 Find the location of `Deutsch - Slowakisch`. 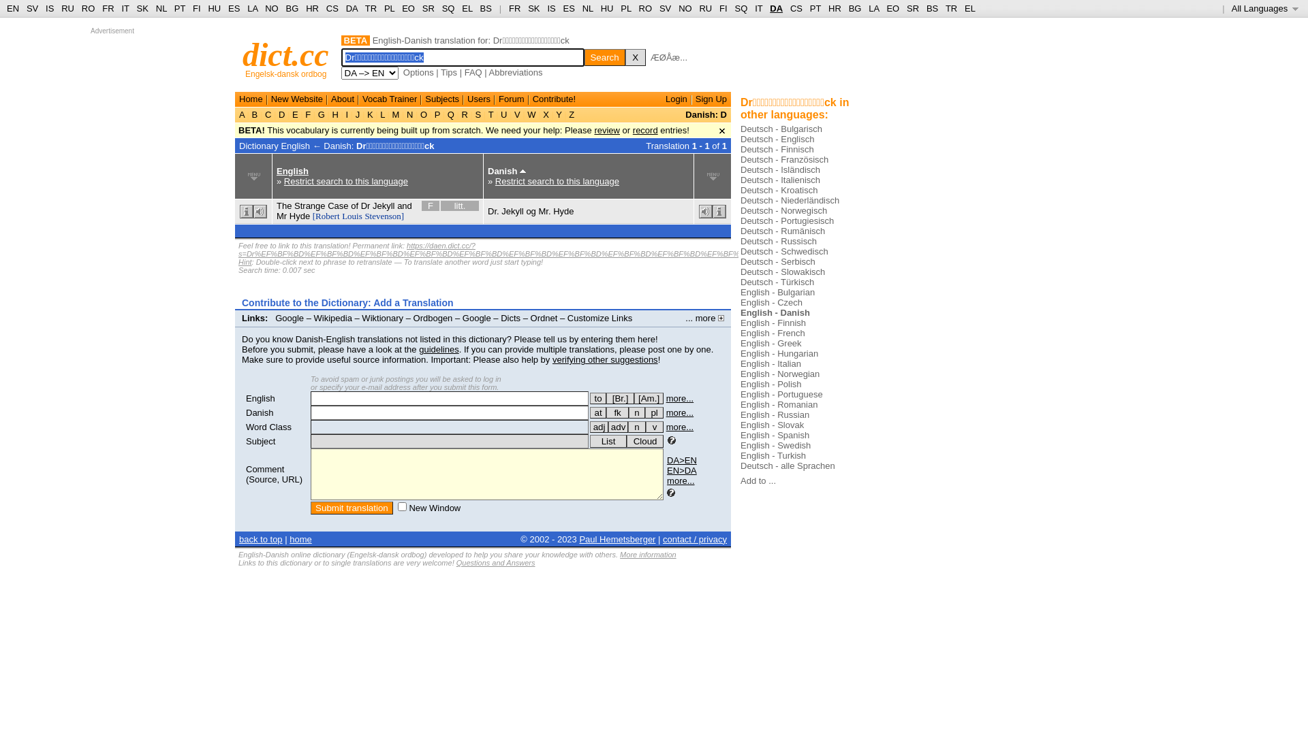

Deutsch - Slowakisch is located at coordinates (783, 272).